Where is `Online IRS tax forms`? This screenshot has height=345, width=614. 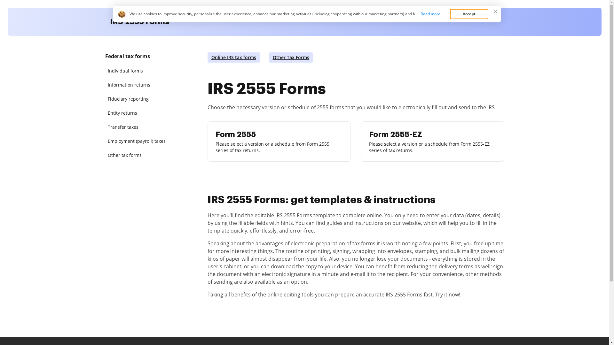
Online IRS tax forms is located at coordinates (233, 57).